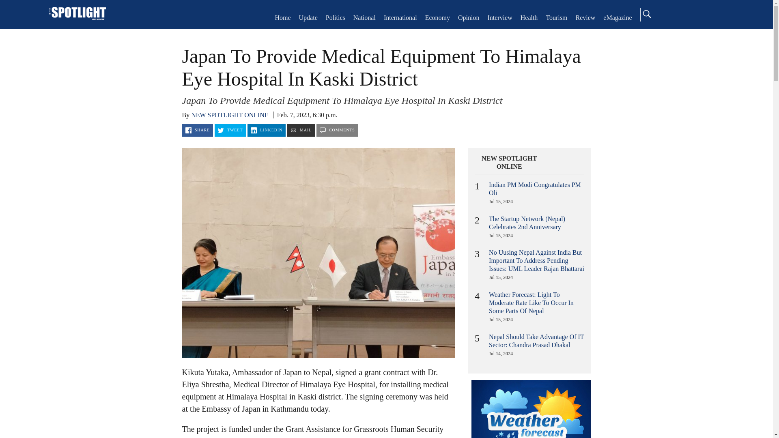 The image size is (779, 438). What do you see at coordinates (437, 17) in the screenshot?
I see `Economy` at bounding box center [437, 17].